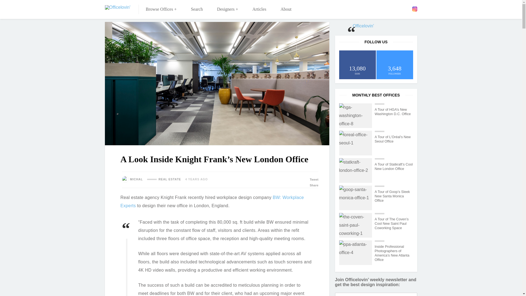  What do you see at coordinates (391, 9) in the screenshot?
I see `Officelovin on Twitter` at bounding box center [391, 9].